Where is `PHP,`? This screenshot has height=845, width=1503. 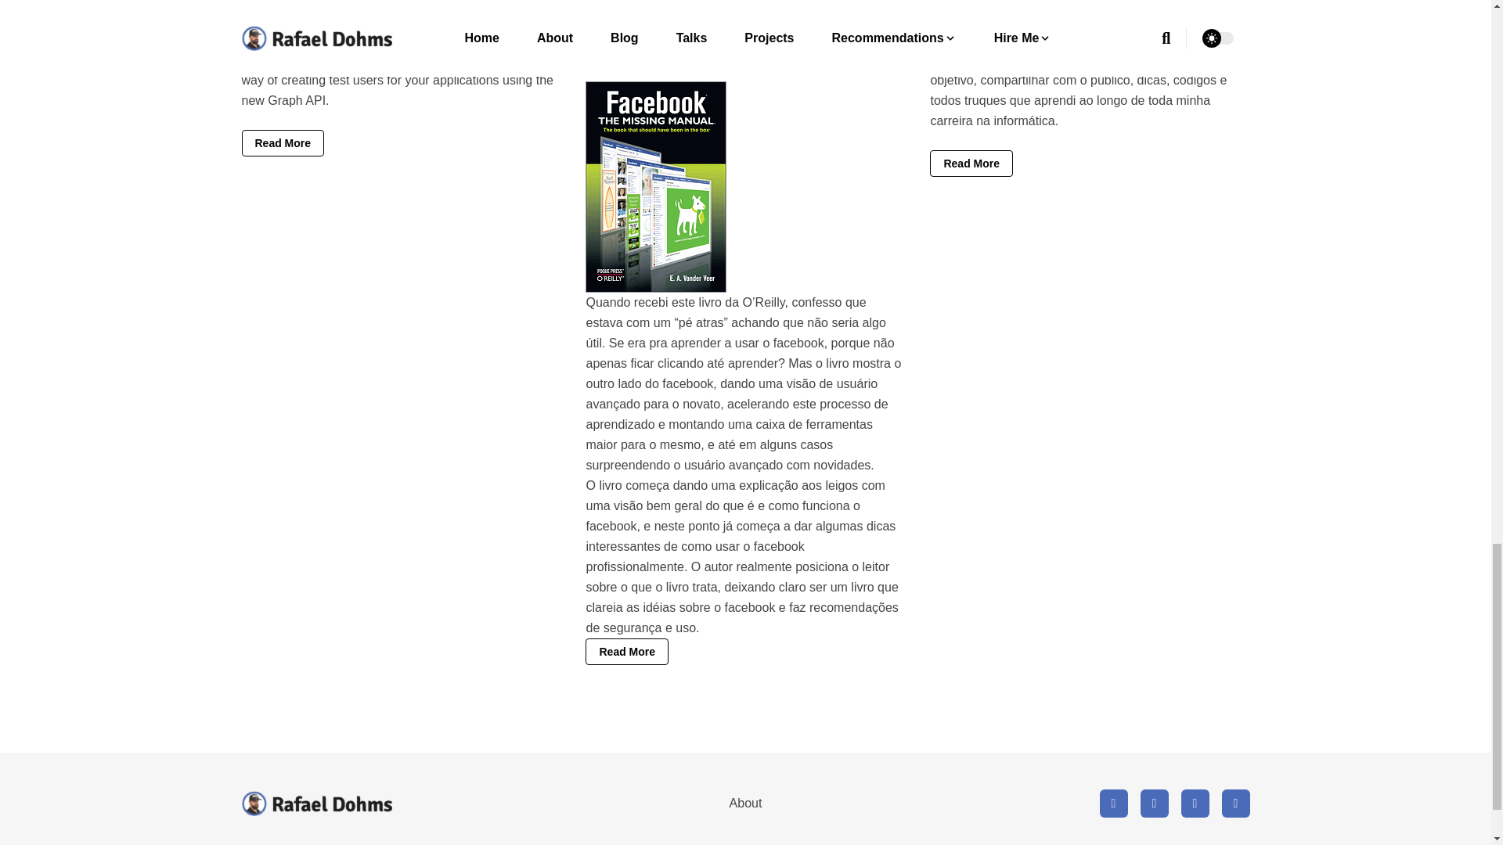 PHP, is located at coordinates (271, 27).